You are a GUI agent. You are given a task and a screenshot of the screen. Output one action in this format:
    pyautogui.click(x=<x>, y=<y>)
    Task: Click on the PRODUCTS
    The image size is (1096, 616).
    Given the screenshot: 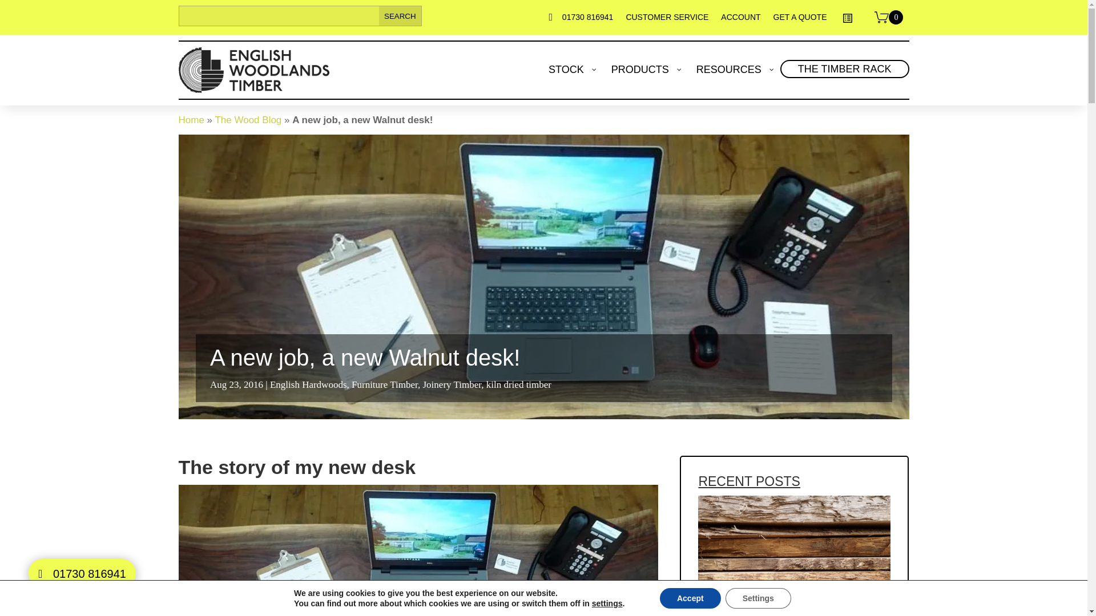 What is the action you would take?
    pyautogui.click(x=645, y=70)
    